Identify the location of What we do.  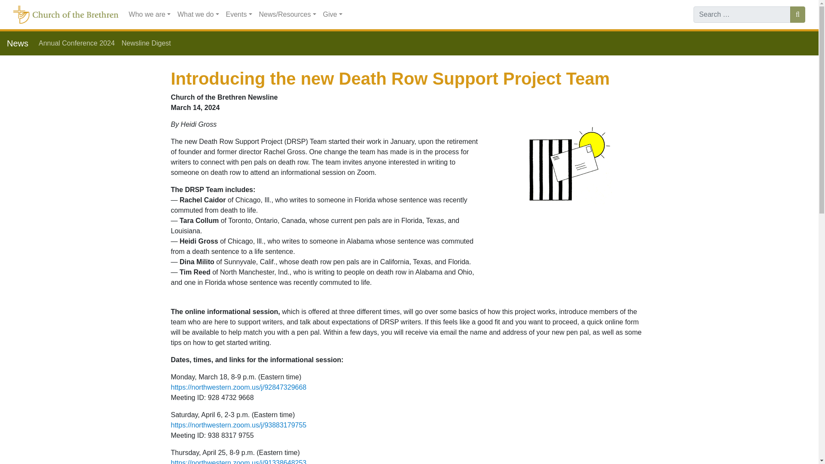
(199, 15).